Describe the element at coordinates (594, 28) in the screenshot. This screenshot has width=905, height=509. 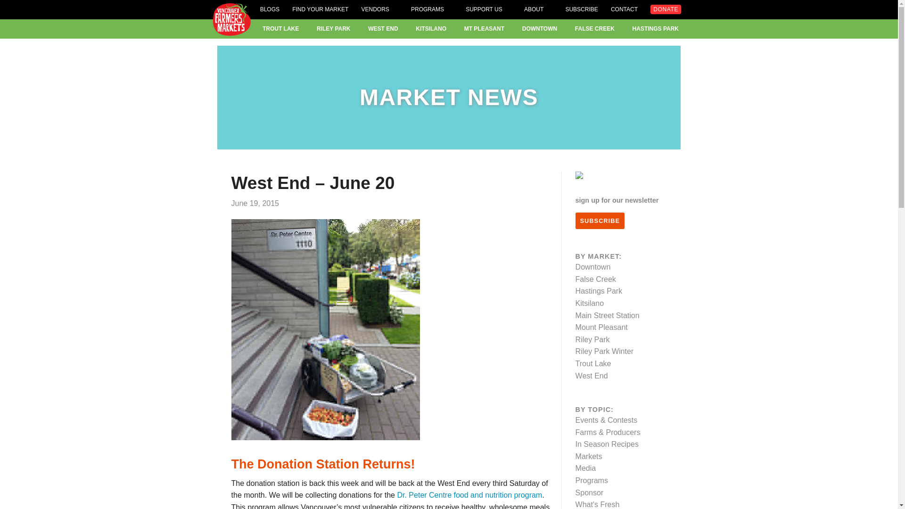
I see `FALSE CREEK` at that location.